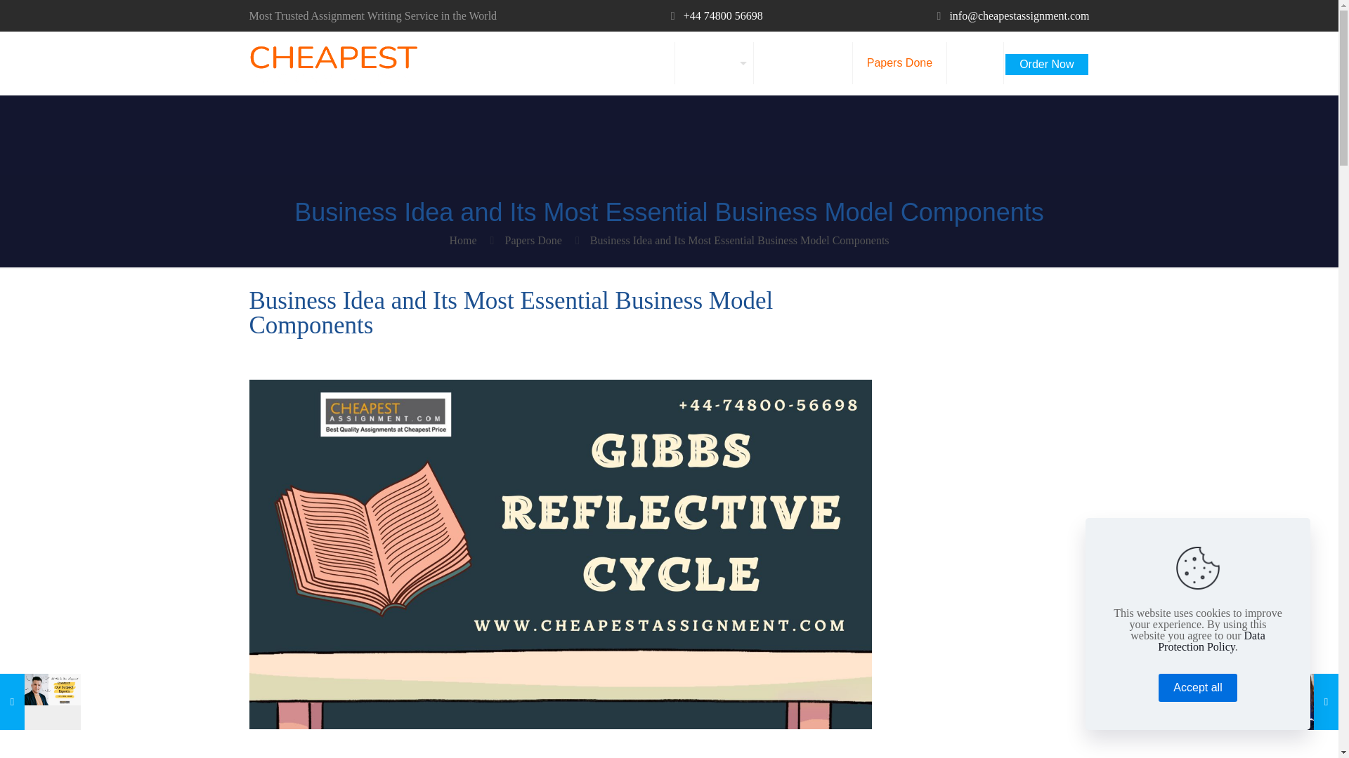  Describe the element at coordinates (462, 240) in the screenshot. I see `Home` at that location.